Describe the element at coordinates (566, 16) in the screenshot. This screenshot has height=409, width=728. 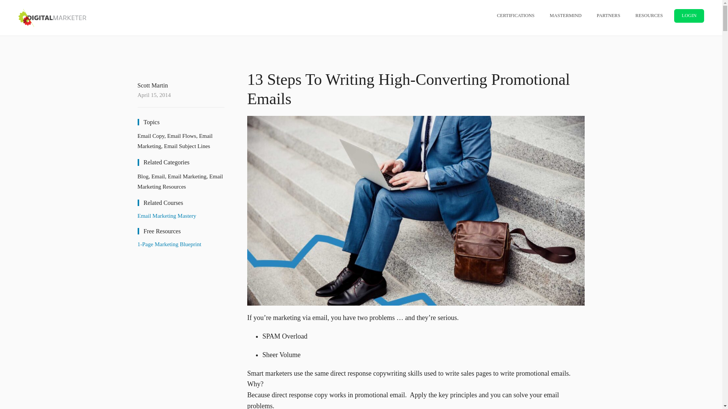
I see `MASTERMIND` at that location.